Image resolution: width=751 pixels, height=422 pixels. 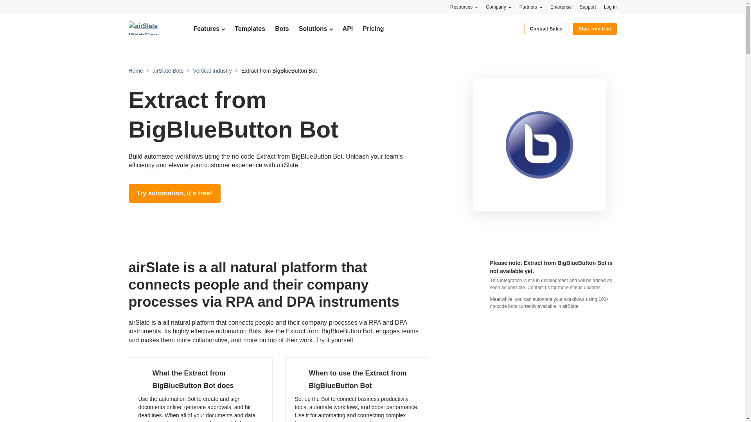 What do you see at coordinates (464, 7) in the screenshot?
I see `Resources` at bounding box center [464, 7].